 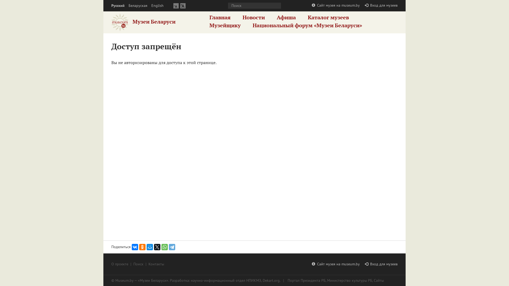 What do you see at coordinates (271, 280) in the screenshot?
I see `Dekart.org` at bounding box center [271, 280].